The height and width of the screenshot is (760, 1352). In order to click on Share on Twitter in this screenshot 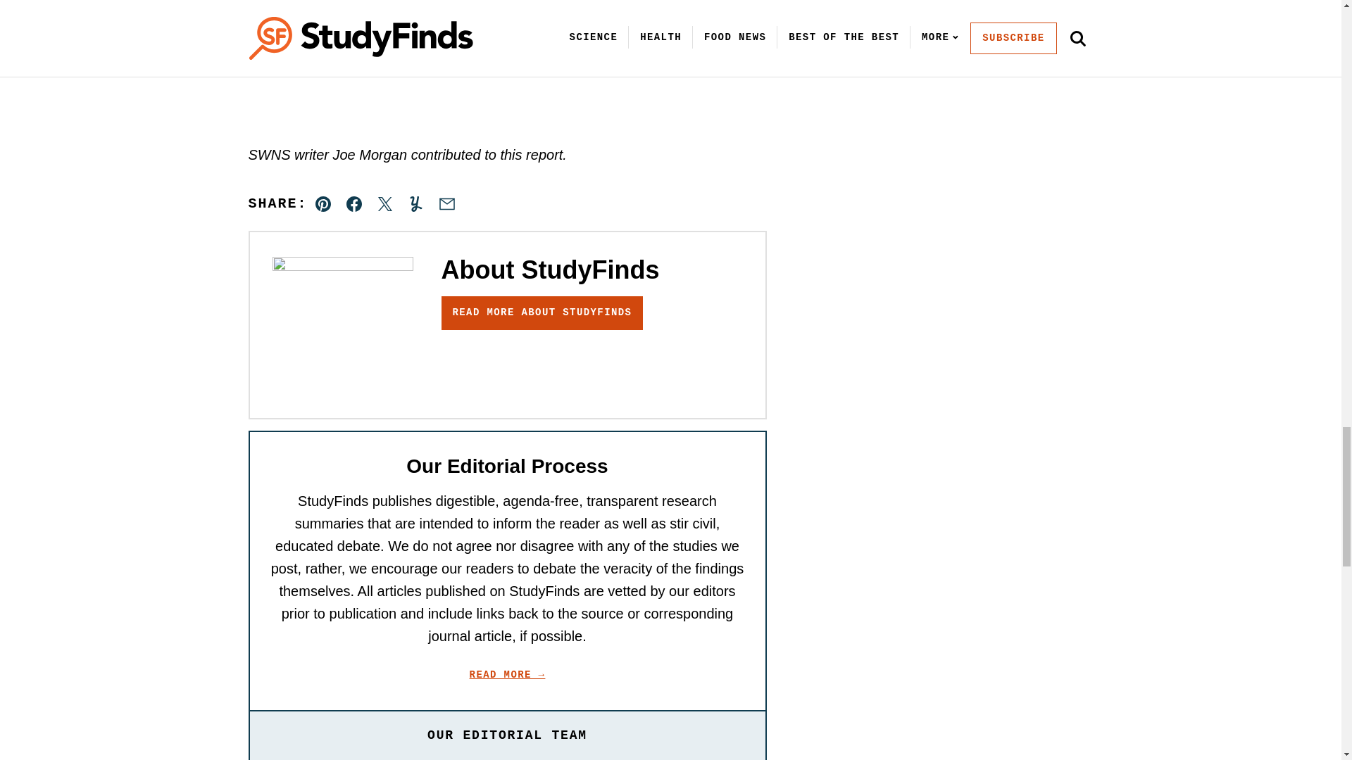, I will do `click(384, 204)`.